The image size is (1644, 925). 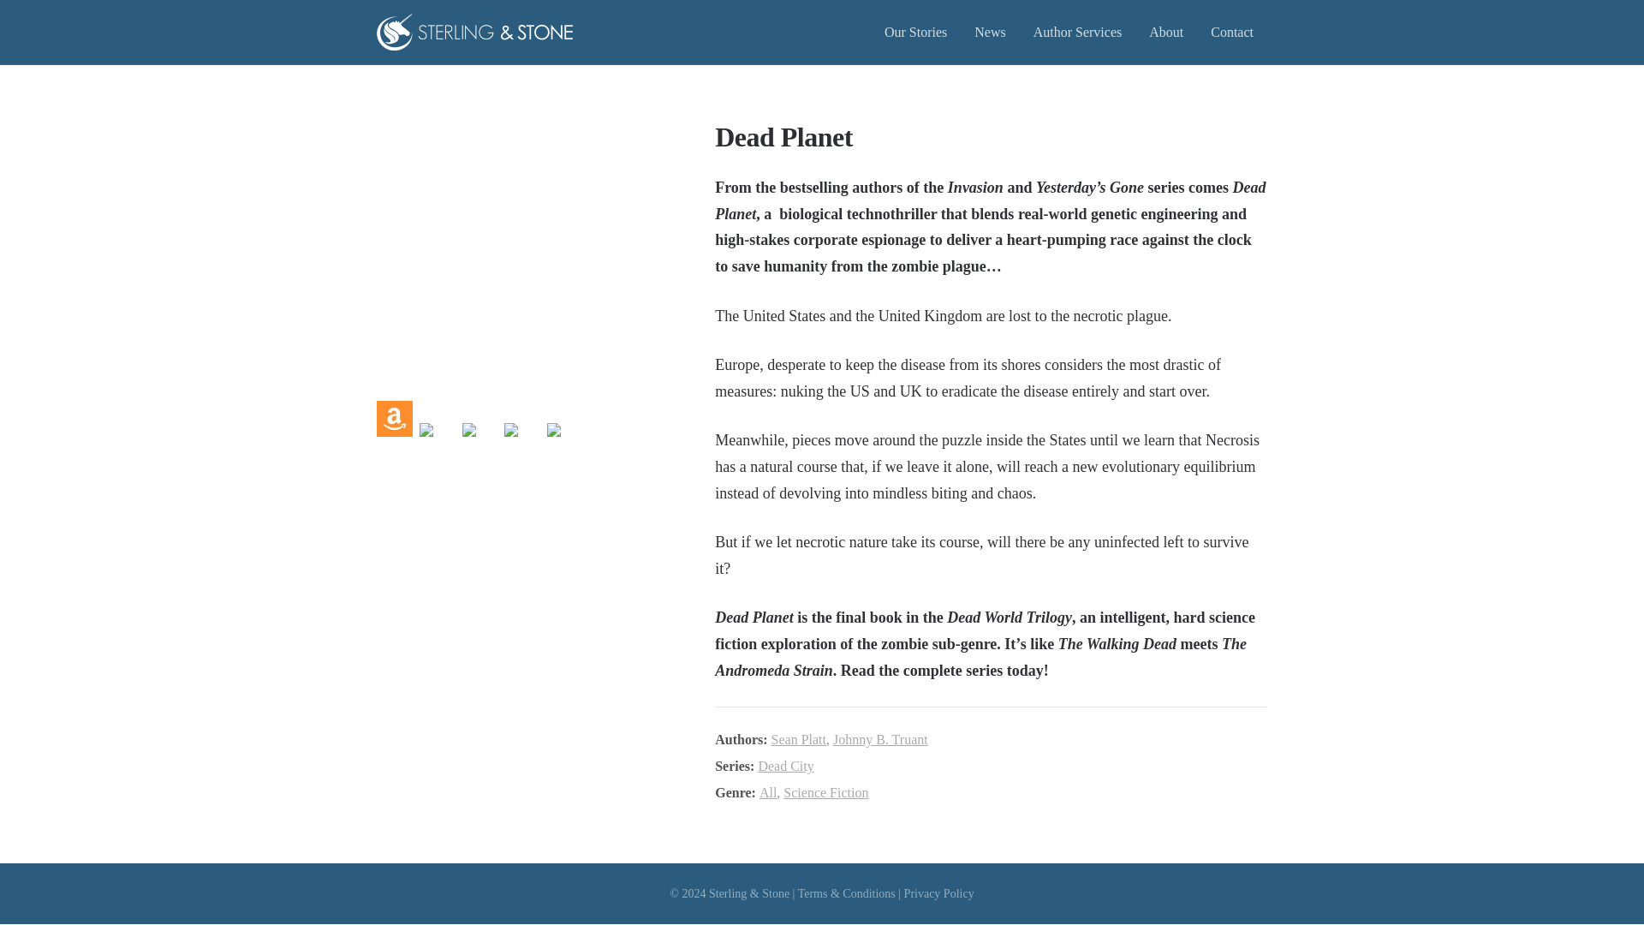 I want to click on Contact, so click(x=1231, y=32).